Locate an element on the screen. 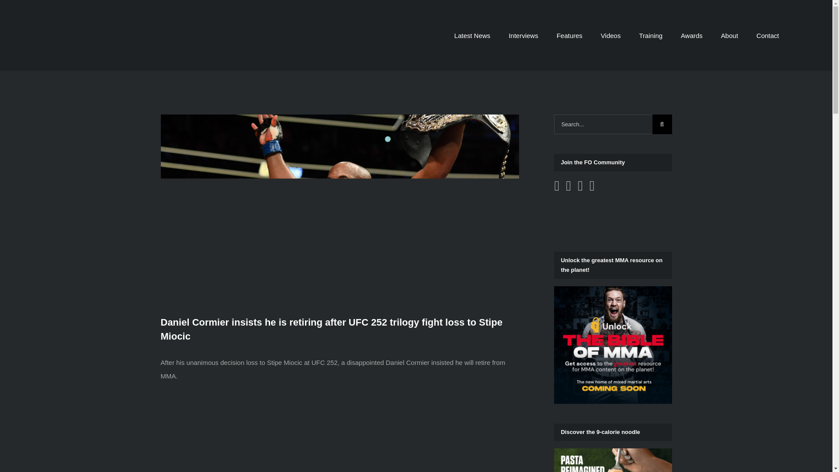 The width and height of the screenshot is (839, 472). Latest News is located at coordinates (473, 35).